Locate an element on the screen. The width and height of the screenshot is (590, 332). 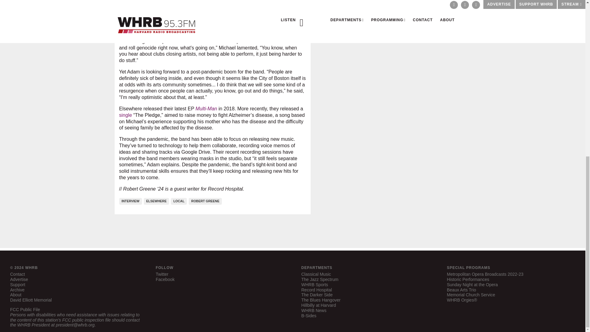
LOCAL is located at coordinates (180, 200).